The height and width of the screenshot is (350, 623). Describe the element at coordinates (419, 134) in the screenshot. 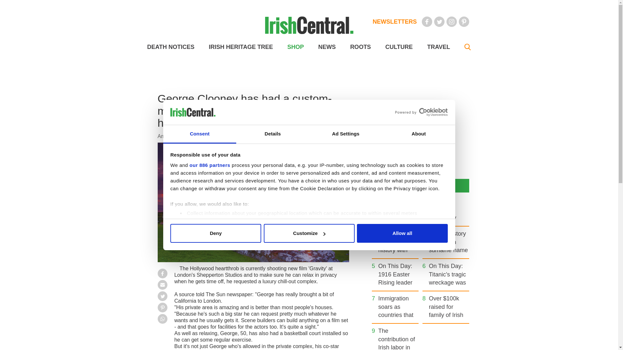

I see `About` at that location.